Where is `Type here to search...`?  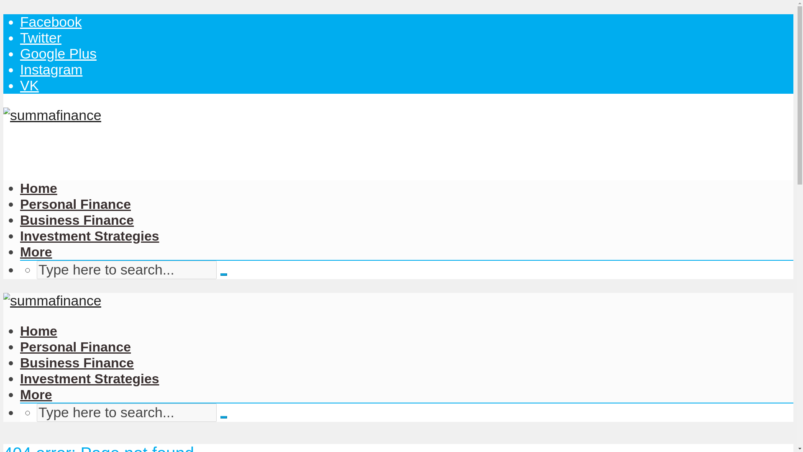
Type here to search... is located at coordinates (127, 270).